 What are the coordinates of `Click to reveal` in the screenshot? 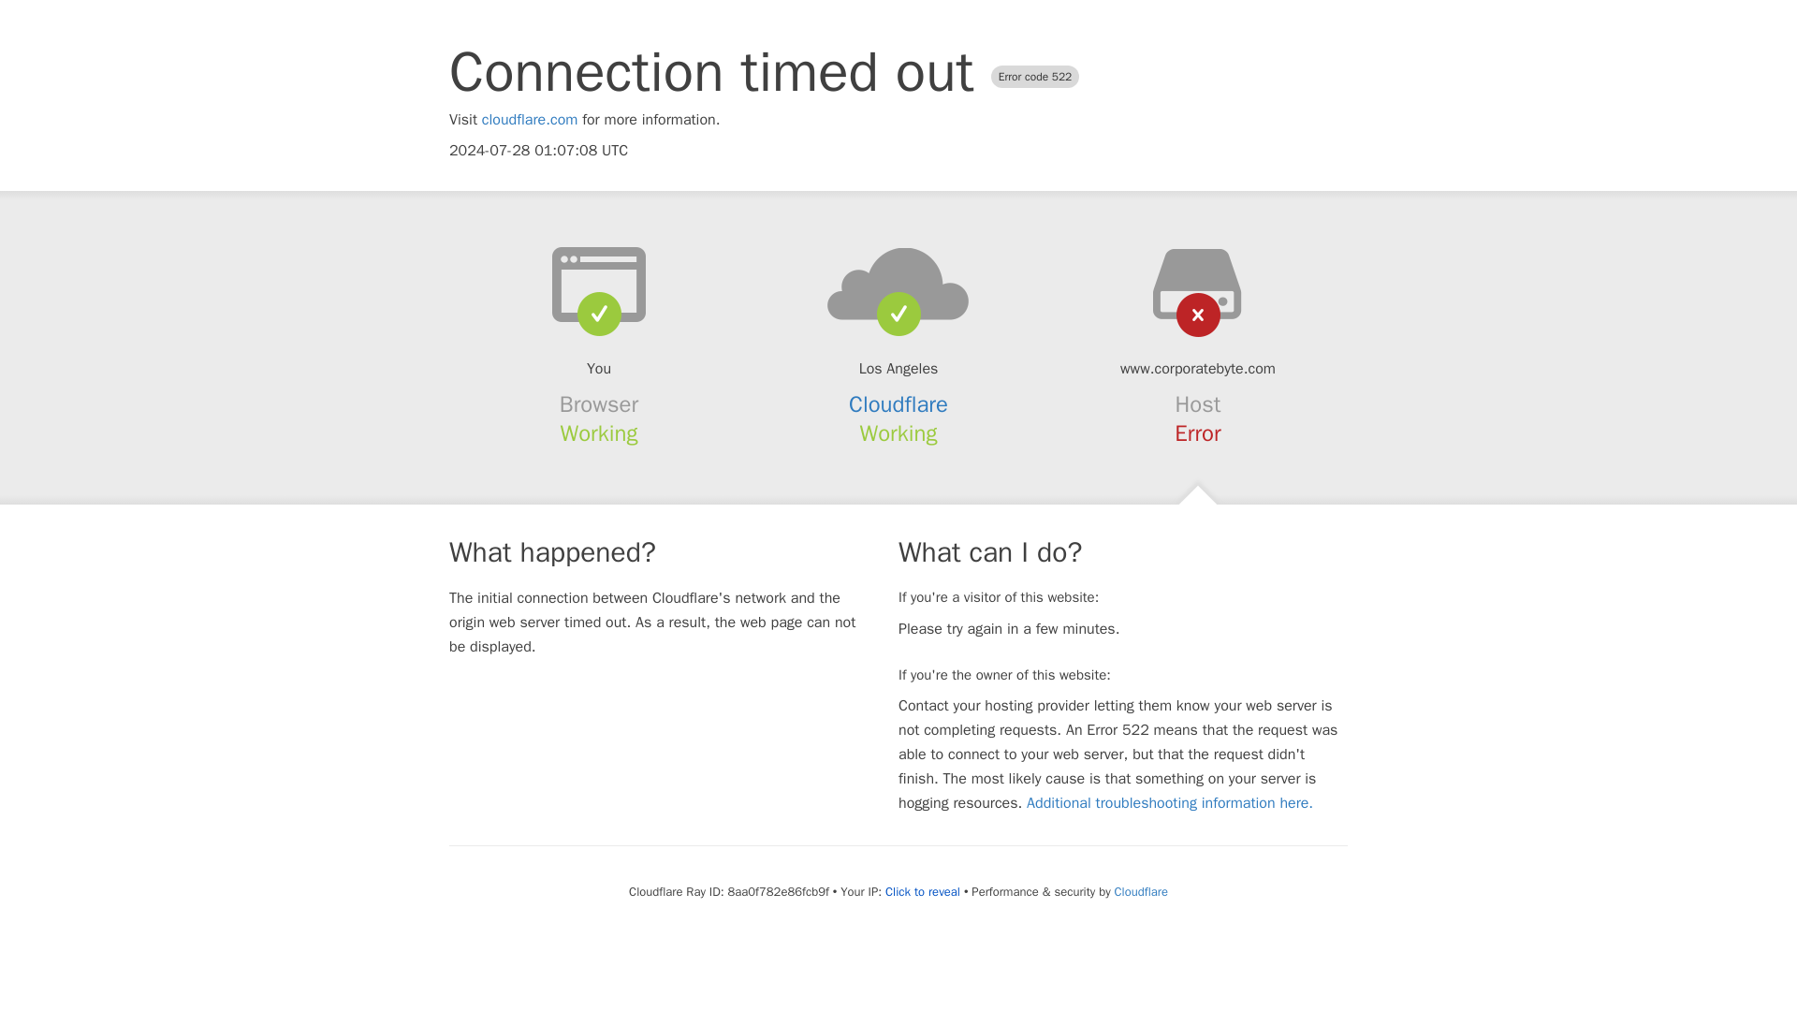 It's located at (923, 891).